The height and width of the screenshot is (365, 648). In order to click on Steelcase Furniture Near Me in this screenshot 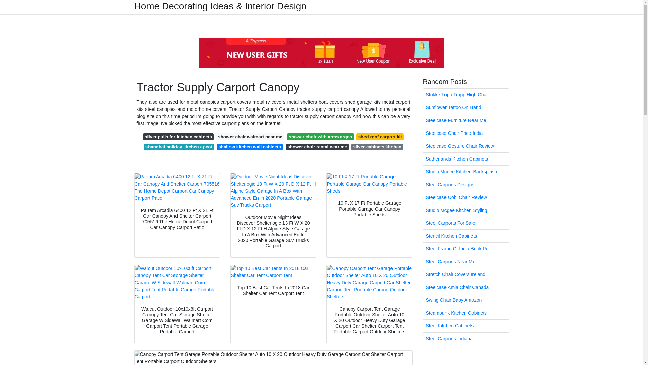, I will do `click(466, 120)`.